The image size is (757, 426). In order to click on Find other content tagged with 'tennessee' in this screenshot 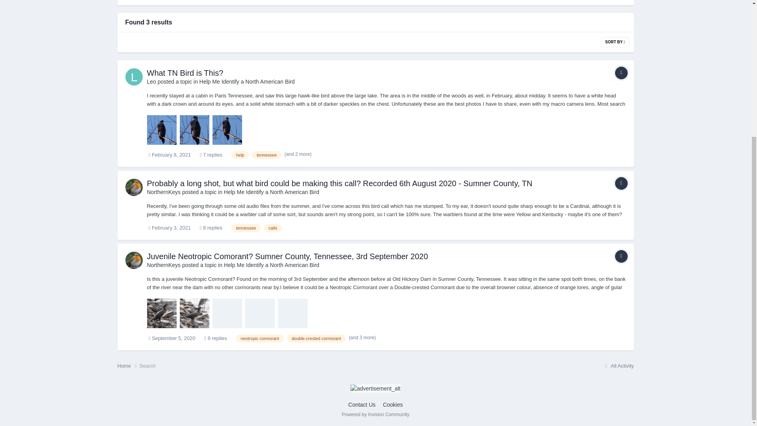, I will do `click(267, 155)`.